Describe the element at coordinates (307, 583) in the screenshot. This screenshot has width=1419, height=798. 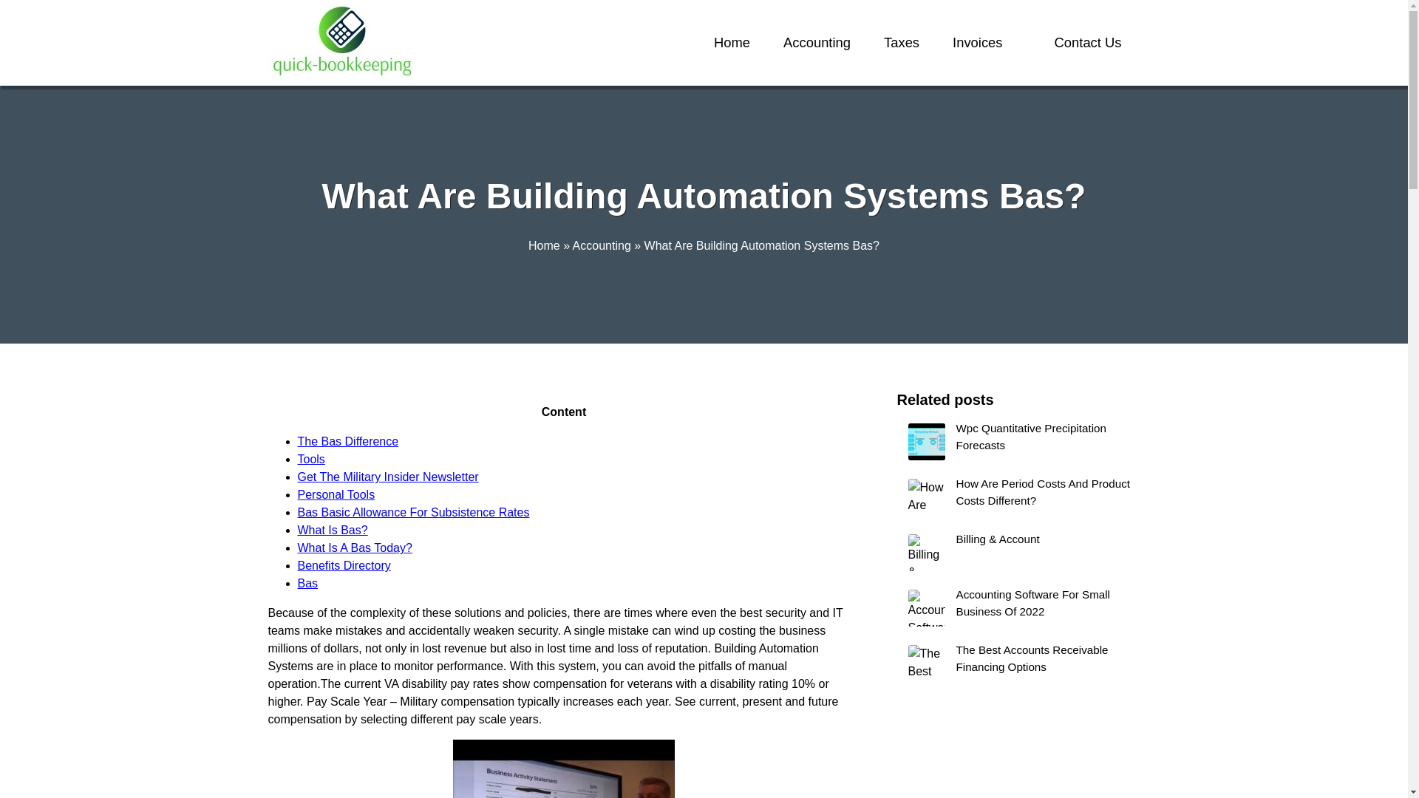
I see `Bas` at that location.